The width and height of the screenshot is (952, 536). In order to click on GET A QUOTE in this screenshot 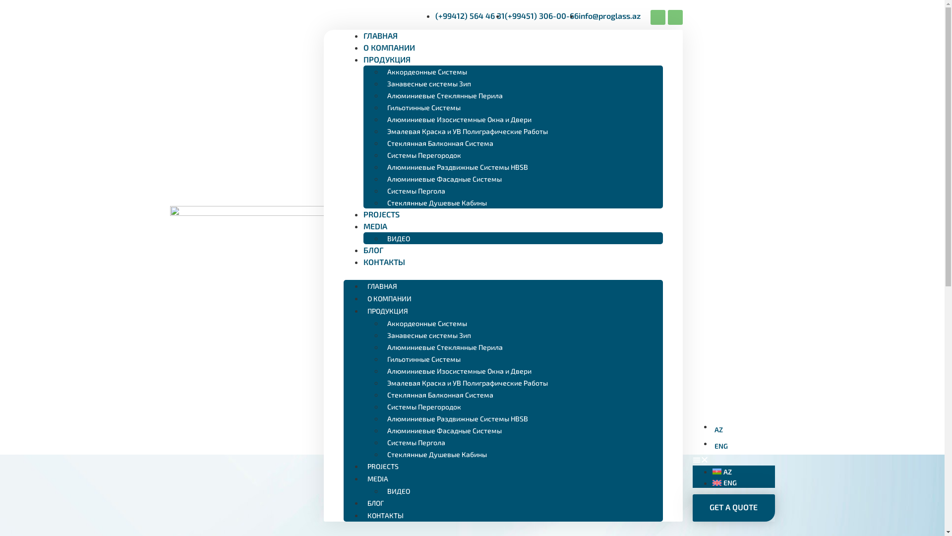, I will do `click(733, 508)`.